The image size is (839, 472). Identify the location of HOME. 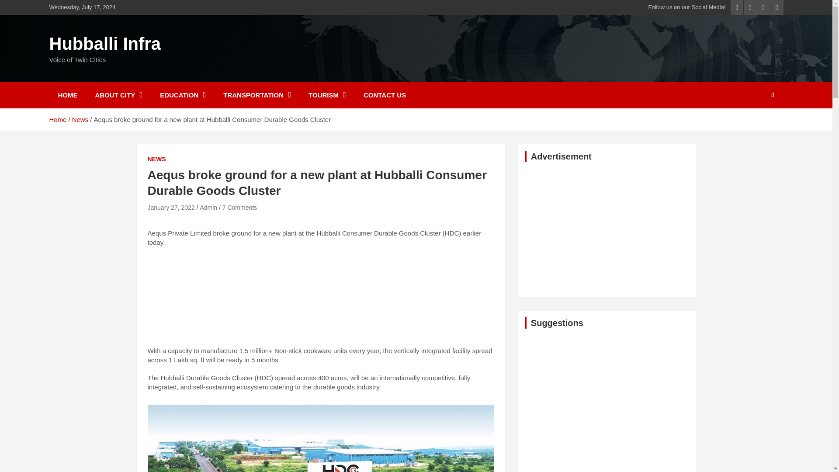
(67, 95).